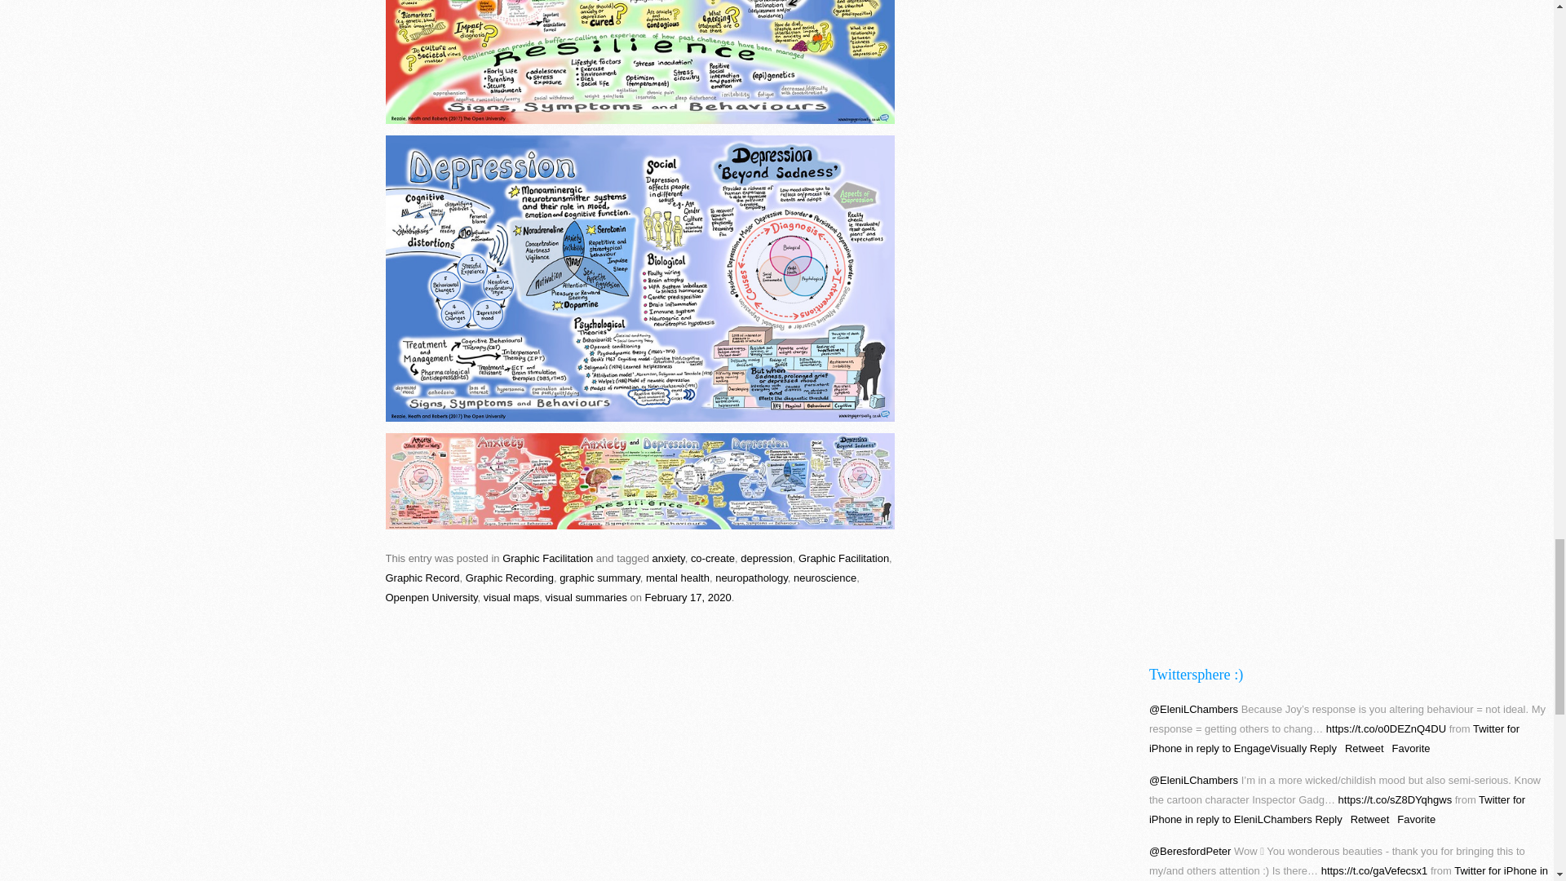 Image resolution: width=1566 pixels, height=881 pixels. I want to click on Graphic Recording, so click(509, 578).